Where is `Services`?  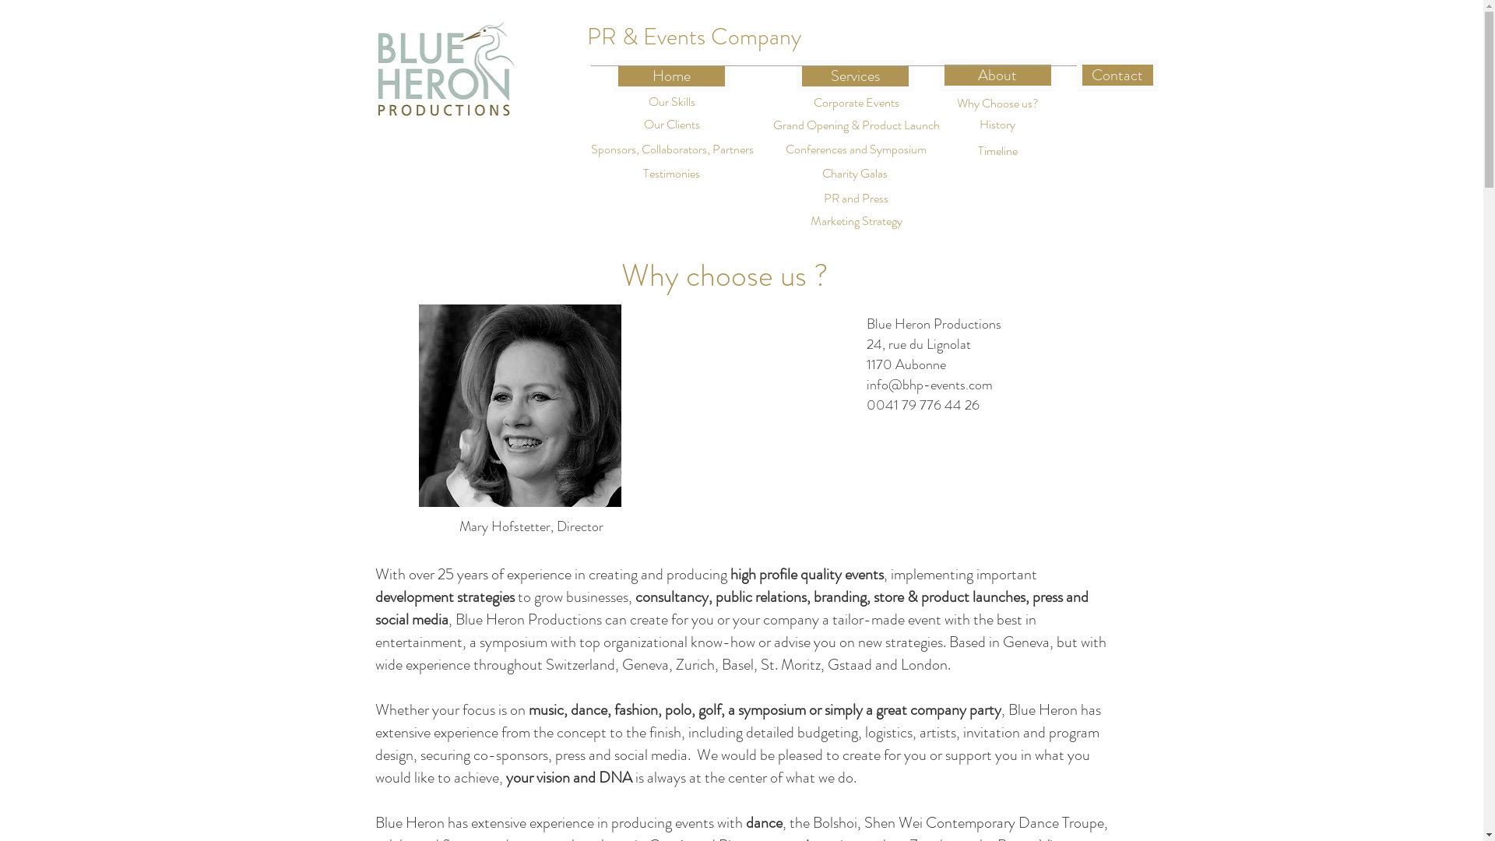
Services is located at coordinates (855, 76).